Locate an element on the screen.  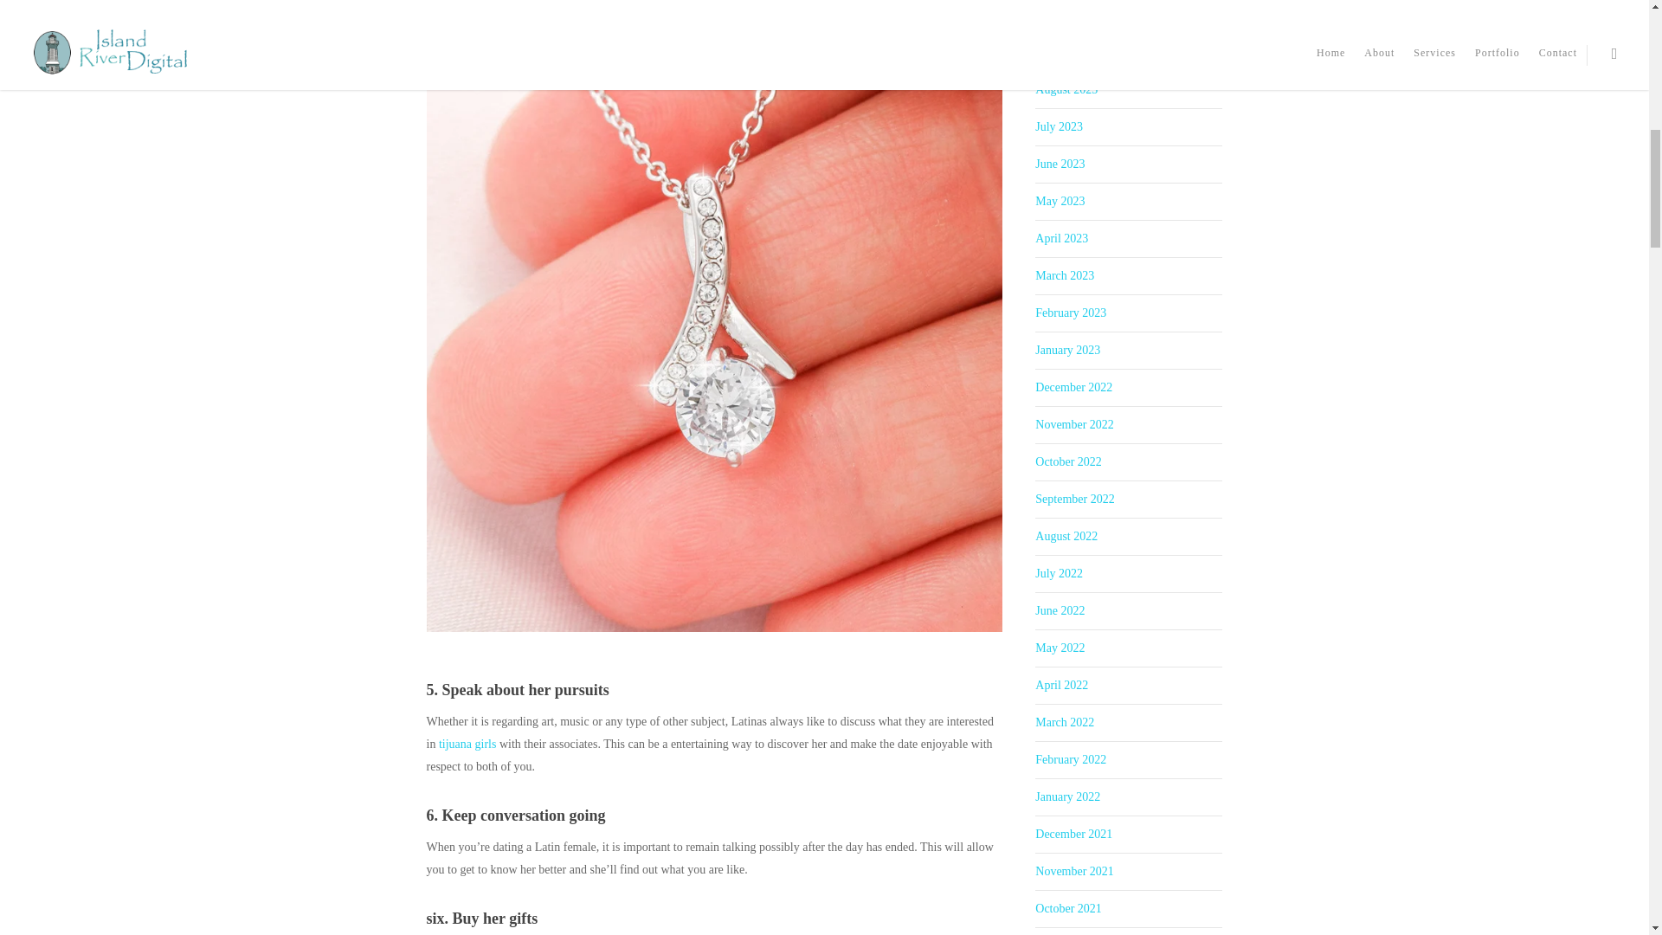
May 2023 is located at coordinates (1060, 201).